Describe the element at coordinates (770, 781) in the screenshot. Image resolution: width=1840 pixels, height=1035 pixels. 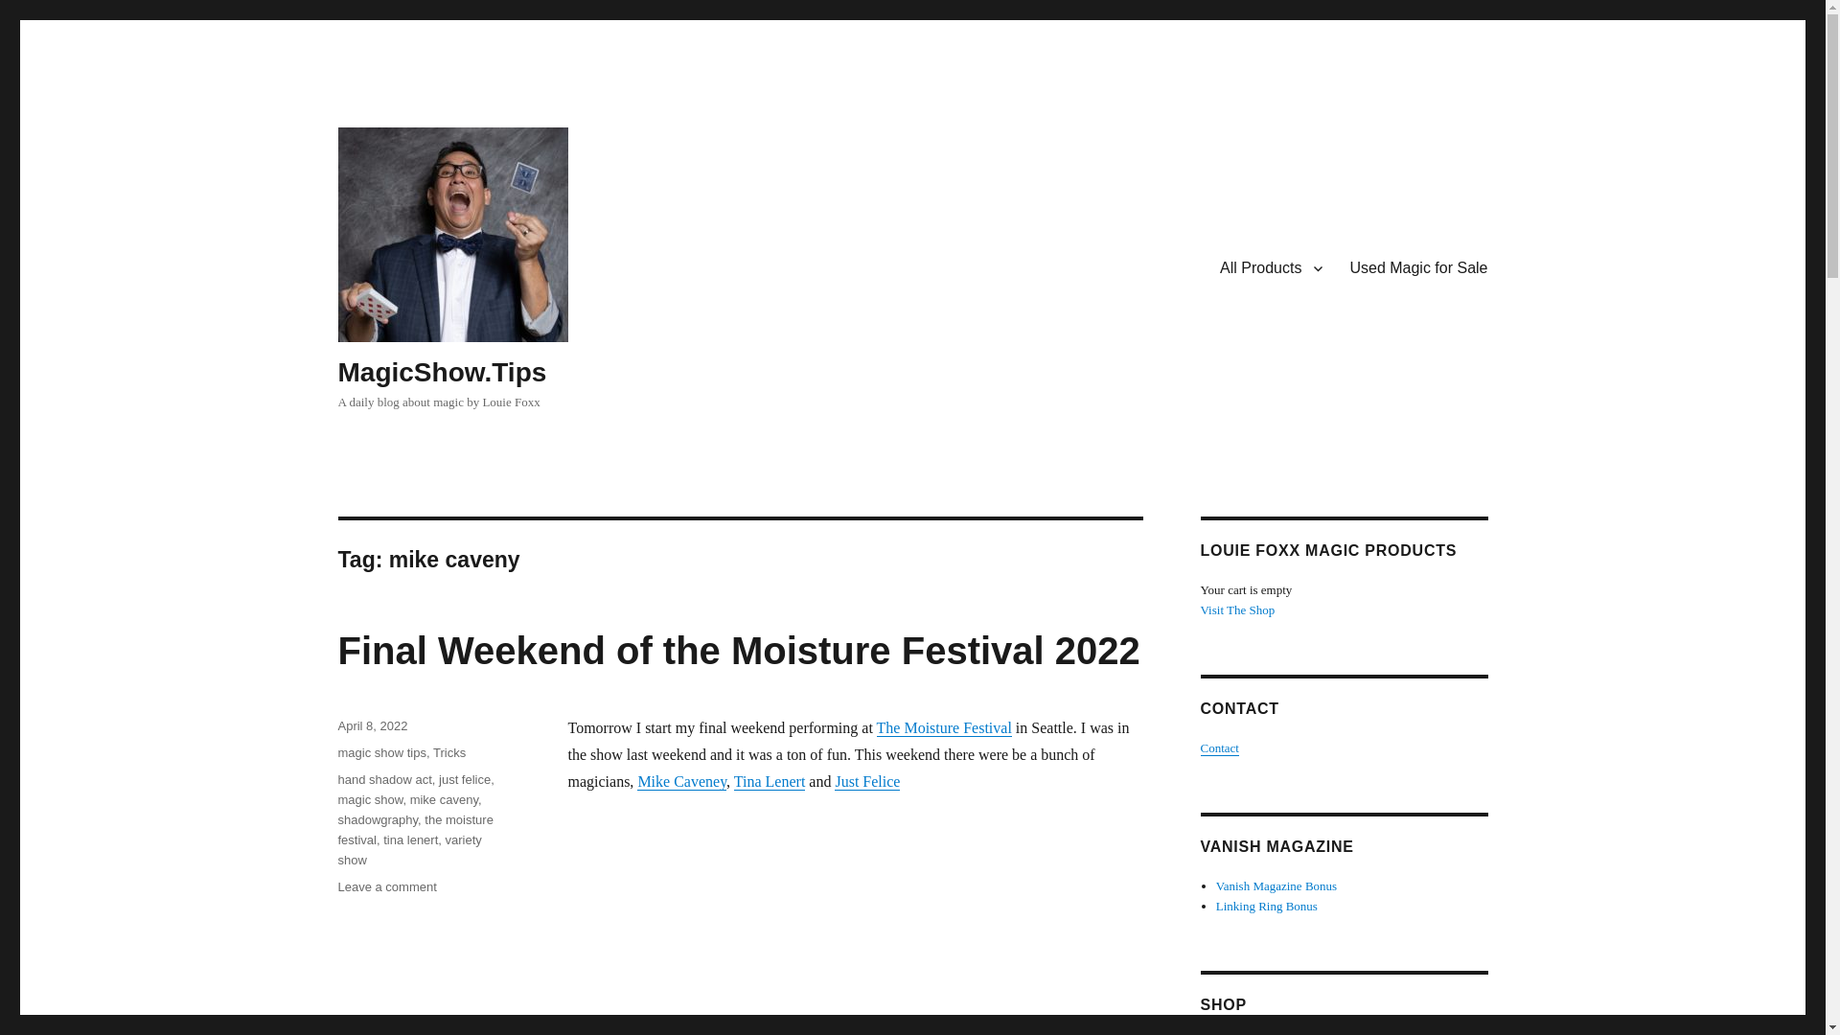
I see `Tina Lenert` at that location.